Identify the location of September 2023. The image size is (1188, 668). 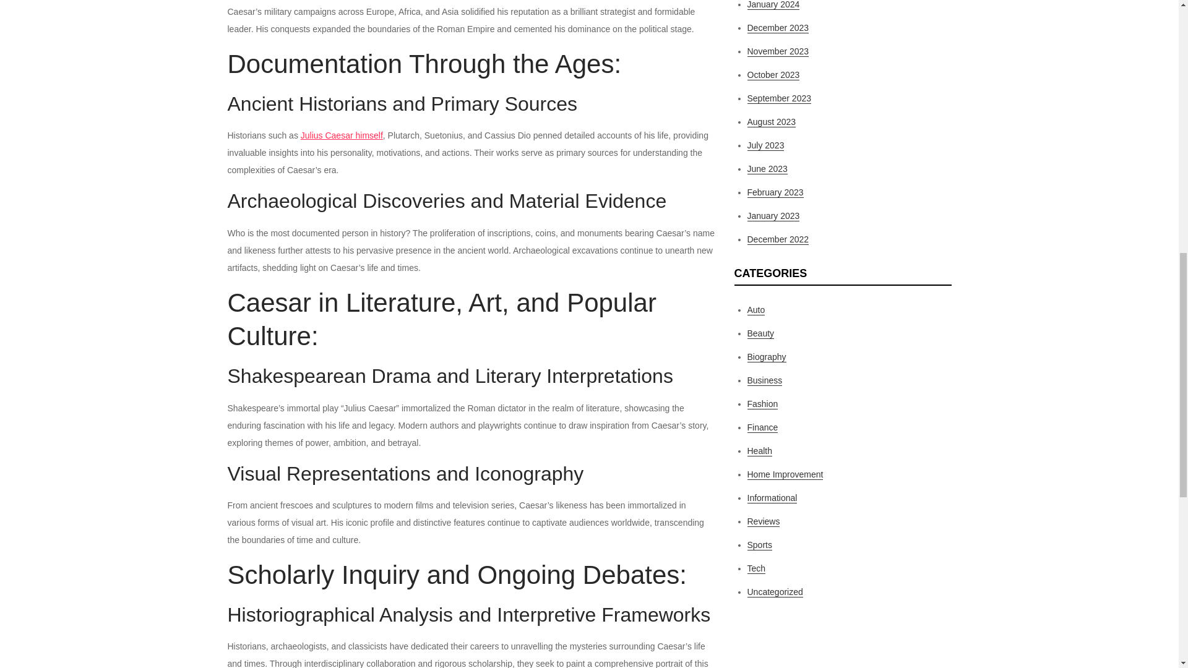
(779, 99).